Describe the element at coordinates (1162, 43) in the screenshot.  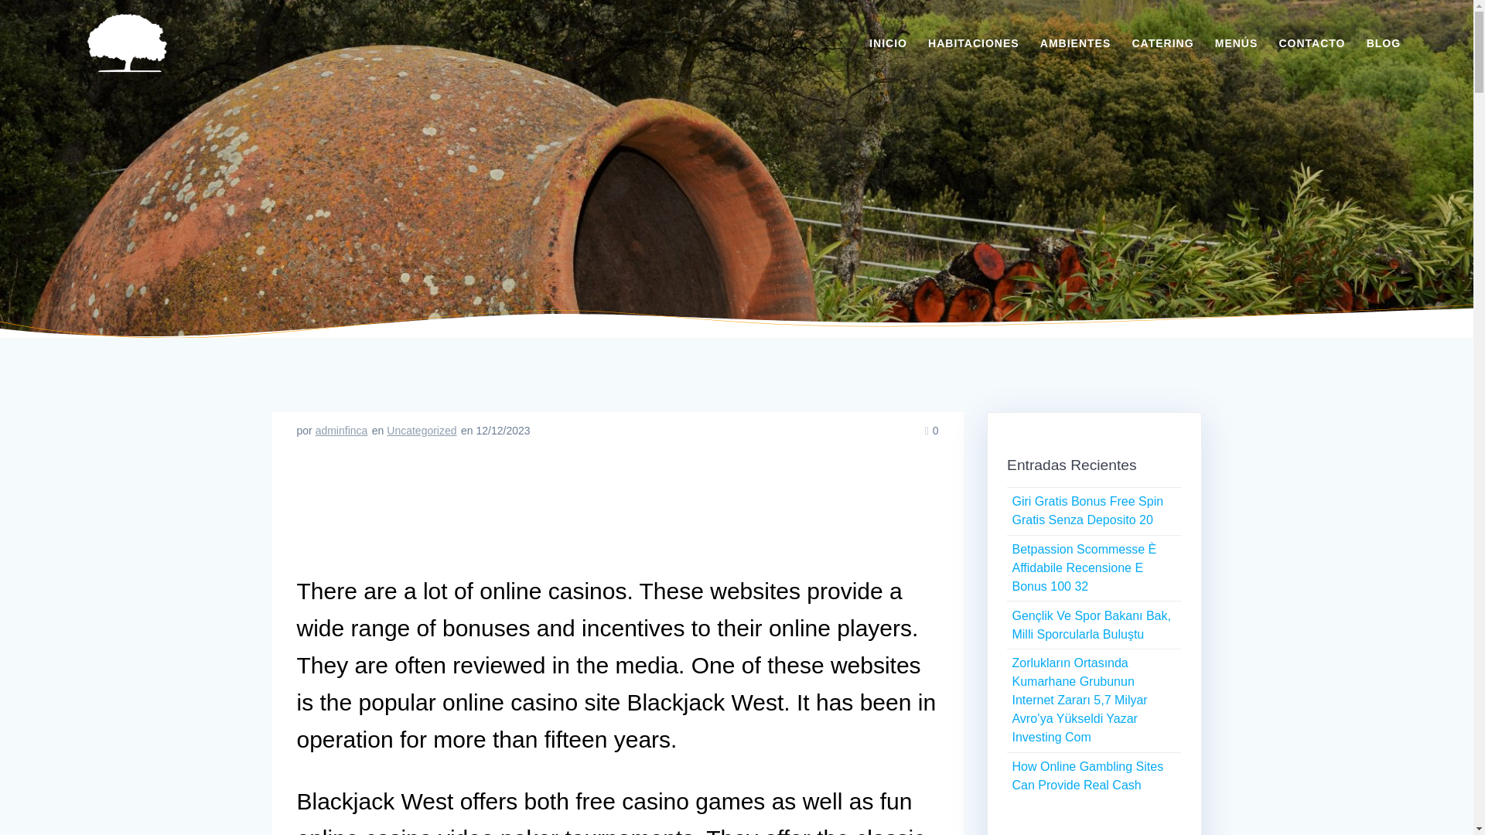
I see `CATERING` at that location.